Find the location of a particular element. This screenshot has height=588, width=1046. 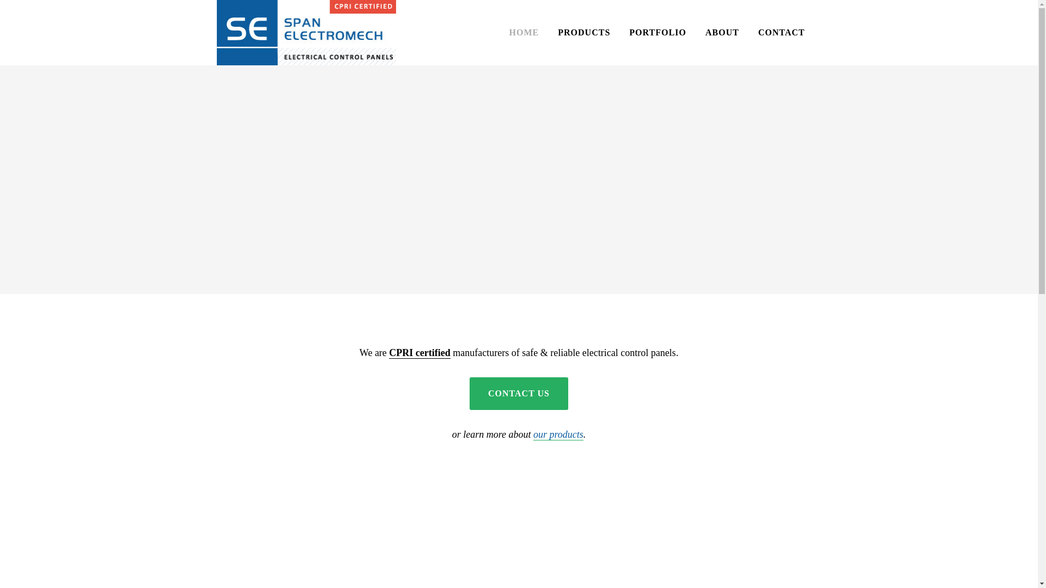

SPAN ELECTOMECH is located at coordinates (287, 24).